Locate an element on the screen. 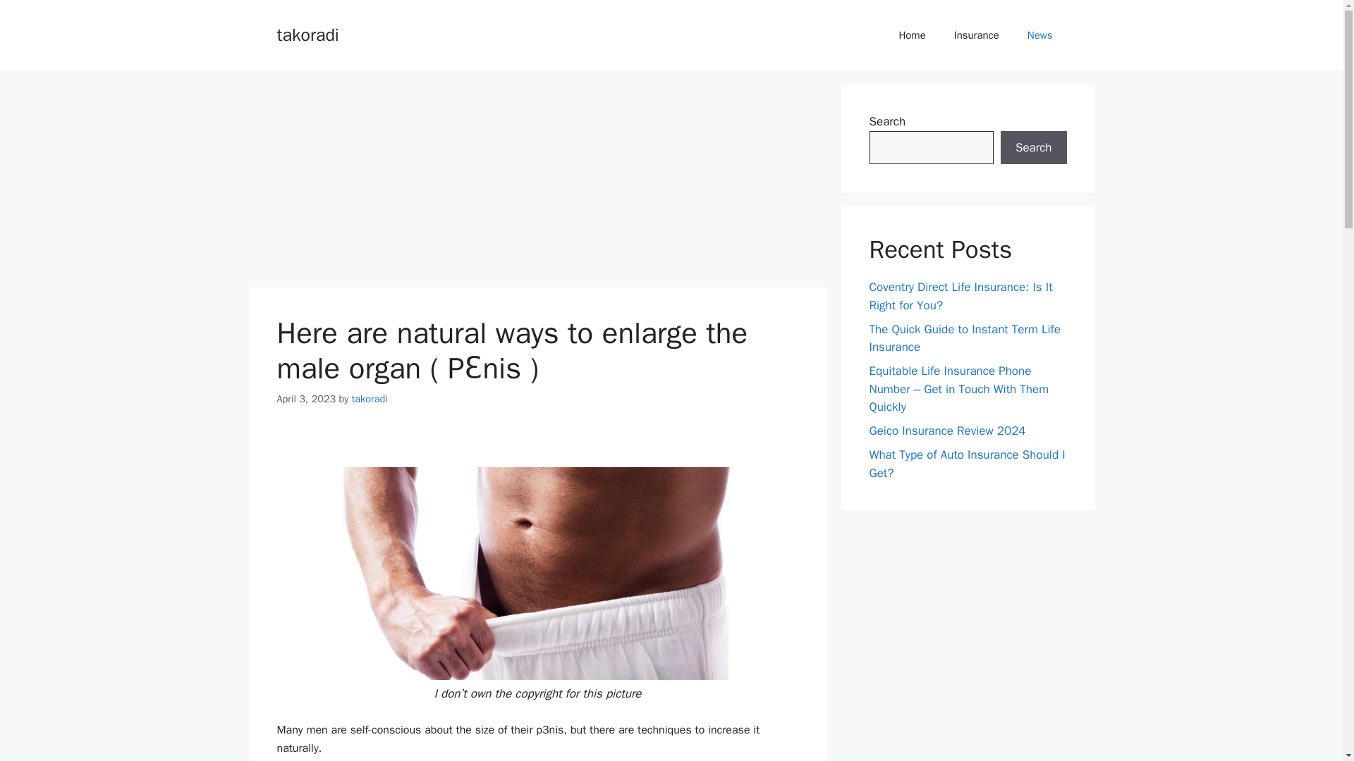  Geico Insurance Review 2024 is located at coordinates (946, 431).